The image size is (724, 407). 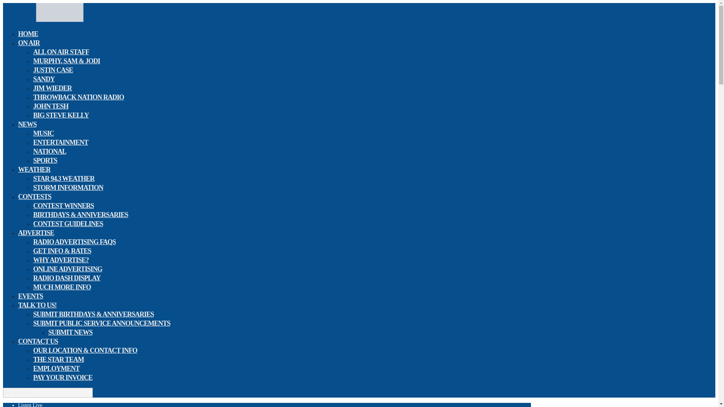 I want to click on EMPLOYMENT, so click(x=57, y=369).